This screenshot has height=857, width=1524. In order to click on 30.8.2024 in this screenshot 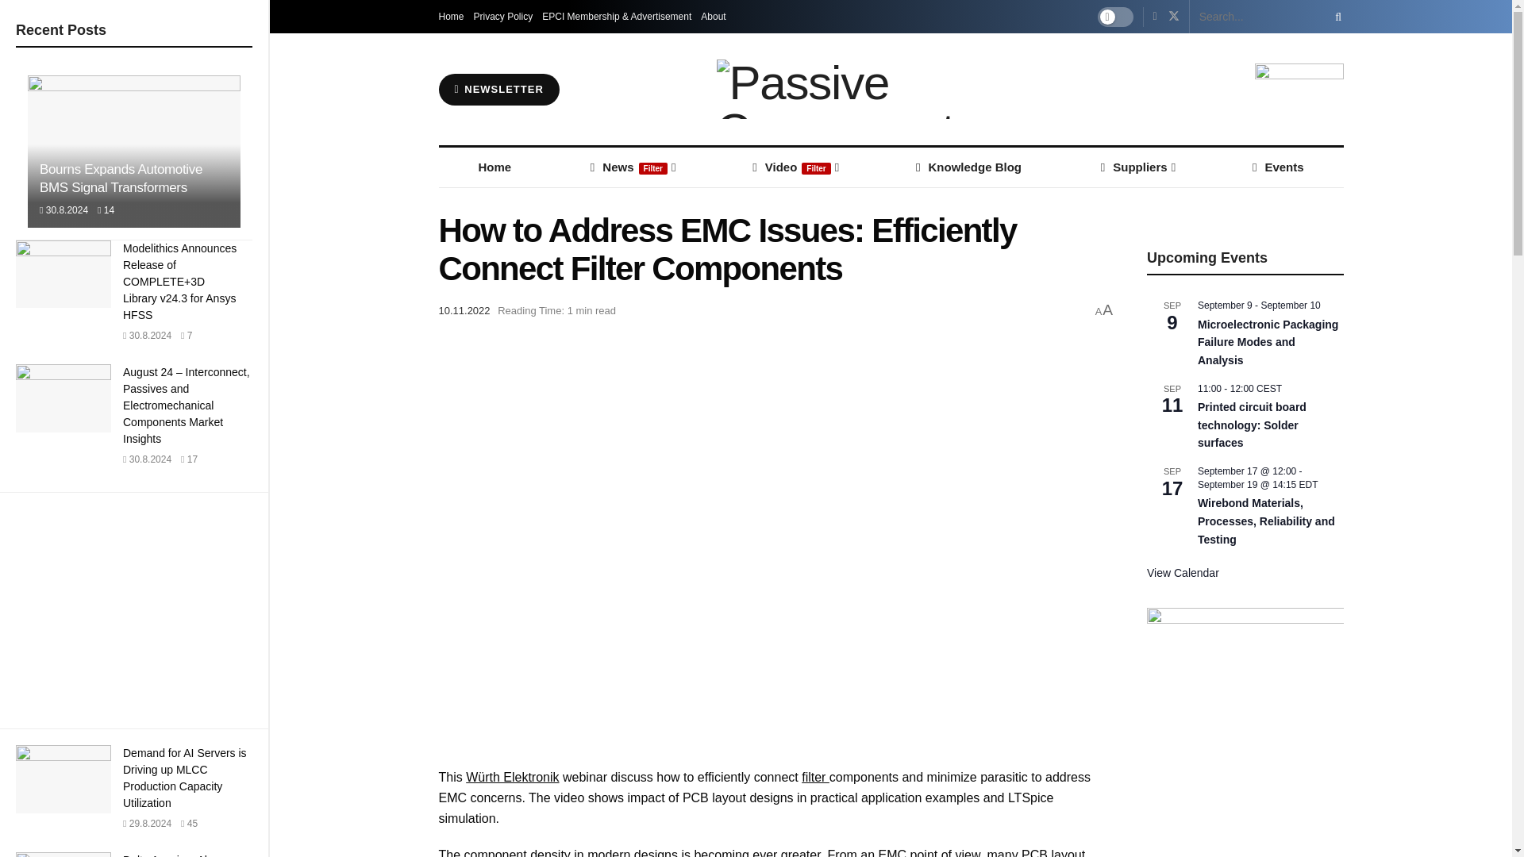, I will do `click(147, 459)`.